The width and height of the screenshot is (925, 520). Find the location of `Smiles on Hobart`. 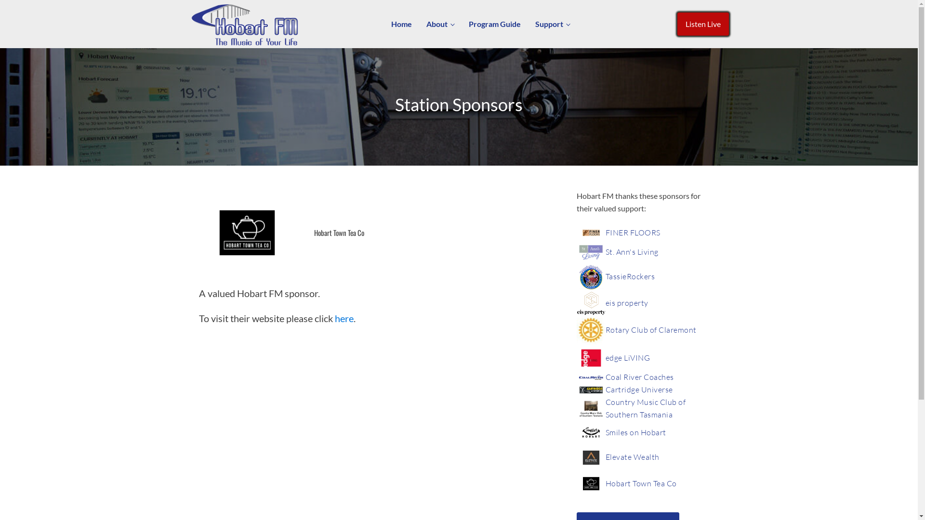

Smiles on Hobart is located at coordinates (635, 433).